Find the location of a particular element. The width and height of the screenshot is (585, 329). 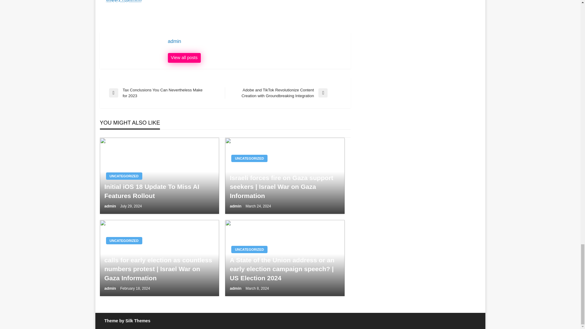

UNCATEGORIZED is located at coordinates (124, 176).